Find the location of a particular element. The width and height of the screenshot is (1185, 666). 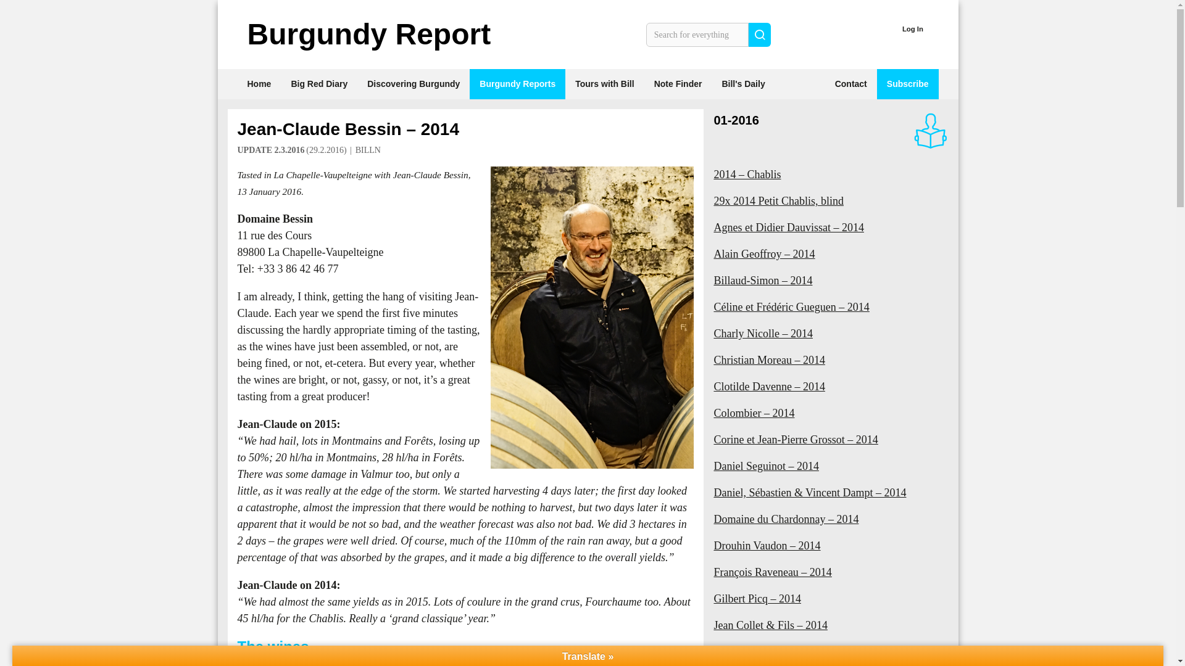

01-2016 is located at coordinates (736, 120).